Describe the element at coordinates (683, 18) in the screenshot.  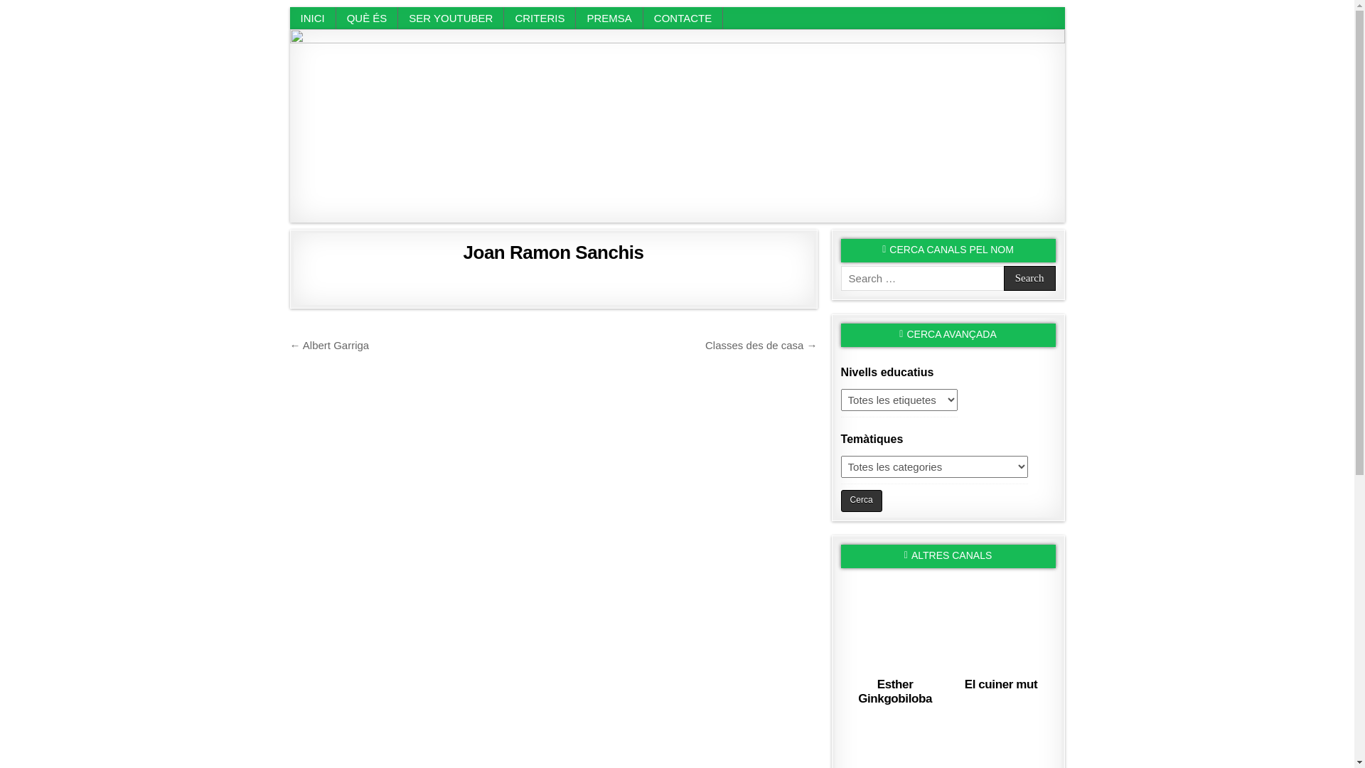
I see `CONTACTE` at that location.